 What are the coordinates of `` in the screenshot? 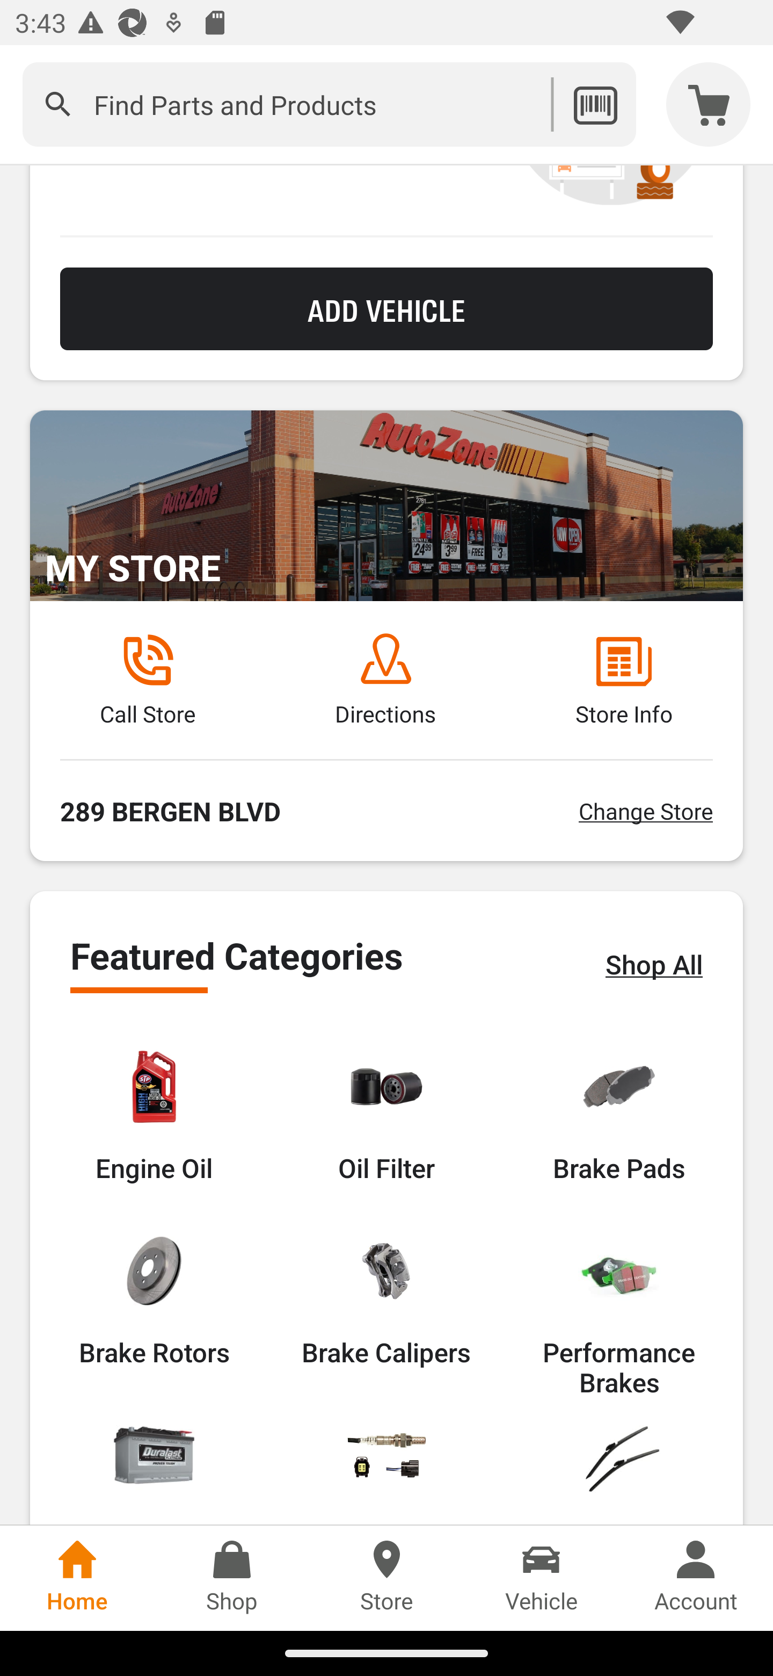 It's located at (58, 104).